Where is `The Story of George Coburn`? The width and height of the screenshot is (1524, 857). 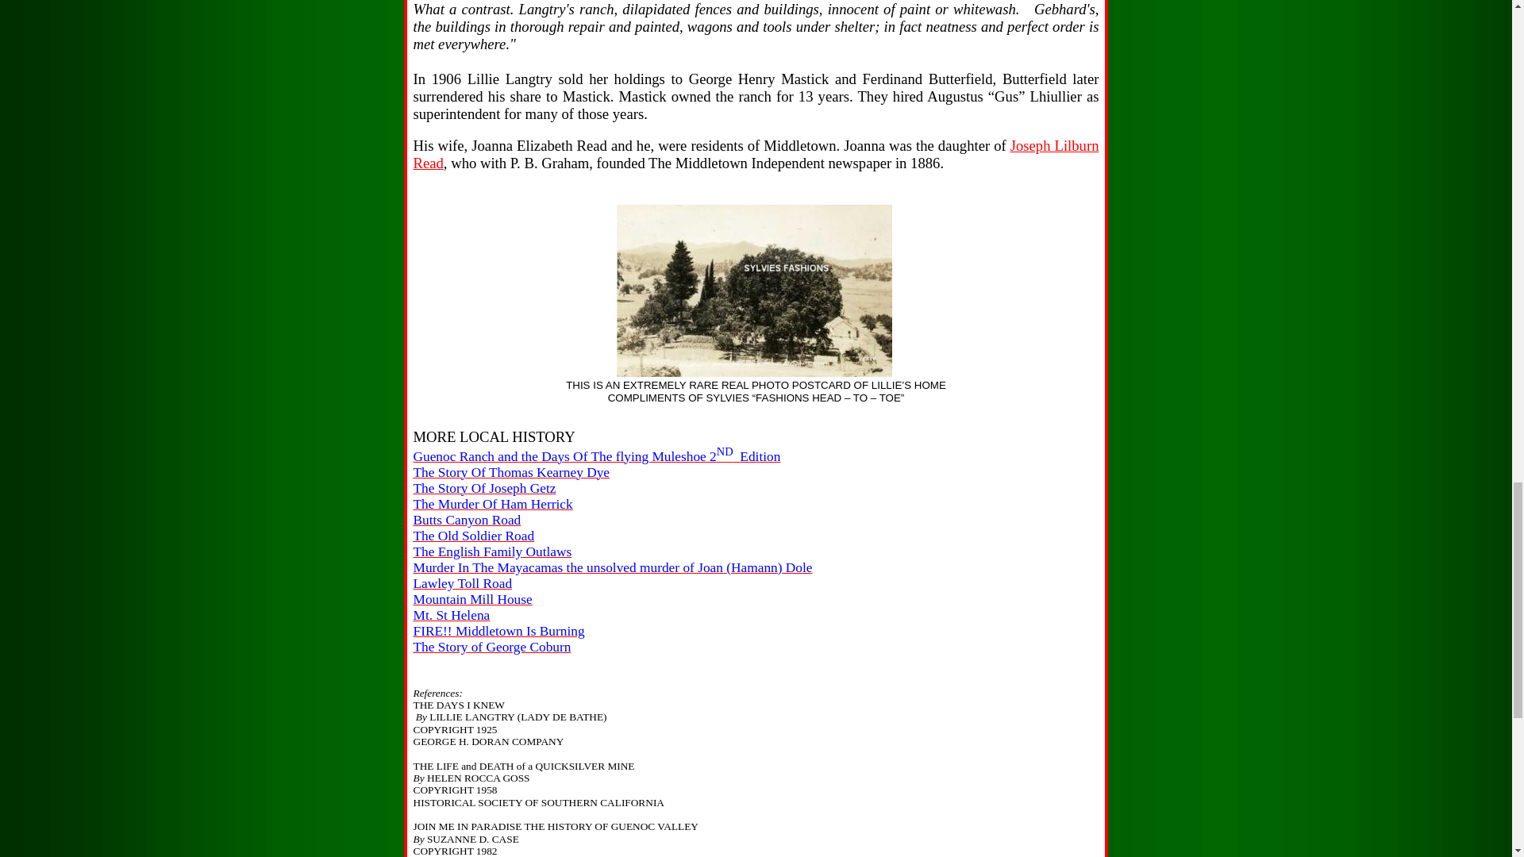
The Story of George Coburn is located at coordinates (491, 647).